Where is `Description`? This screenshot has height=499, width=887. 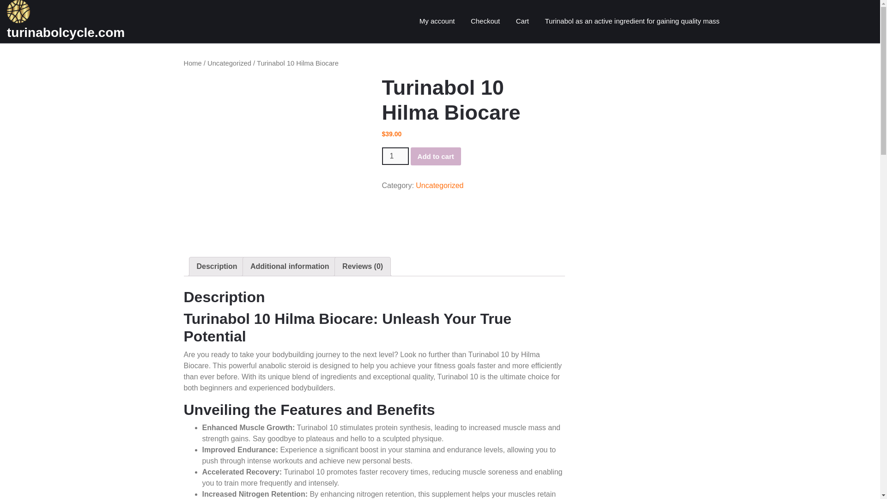
Description is located at coordinates (217, 267).